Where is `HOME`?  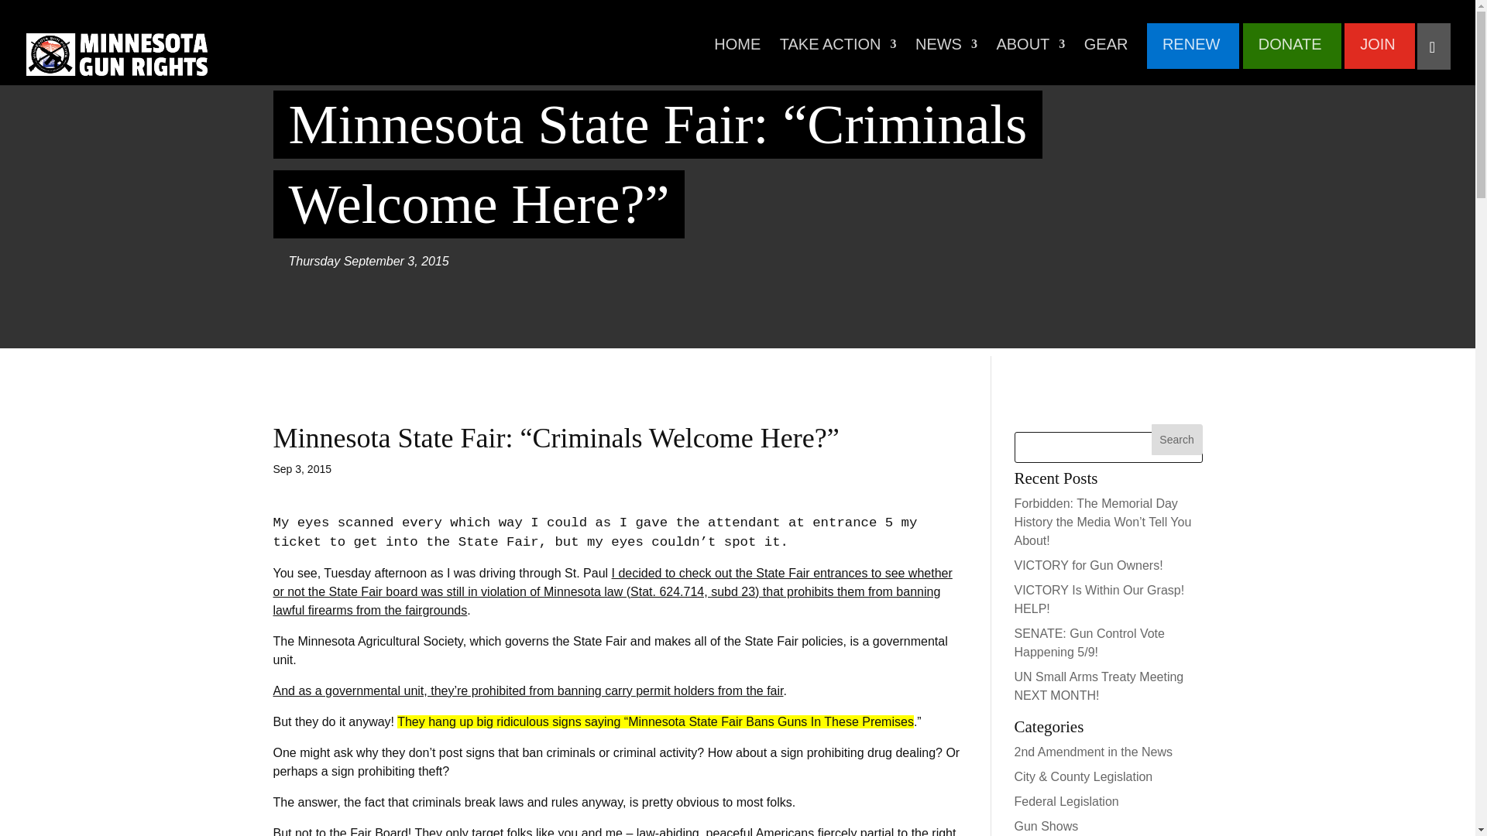 HOME is located at coordinates (737, 53).